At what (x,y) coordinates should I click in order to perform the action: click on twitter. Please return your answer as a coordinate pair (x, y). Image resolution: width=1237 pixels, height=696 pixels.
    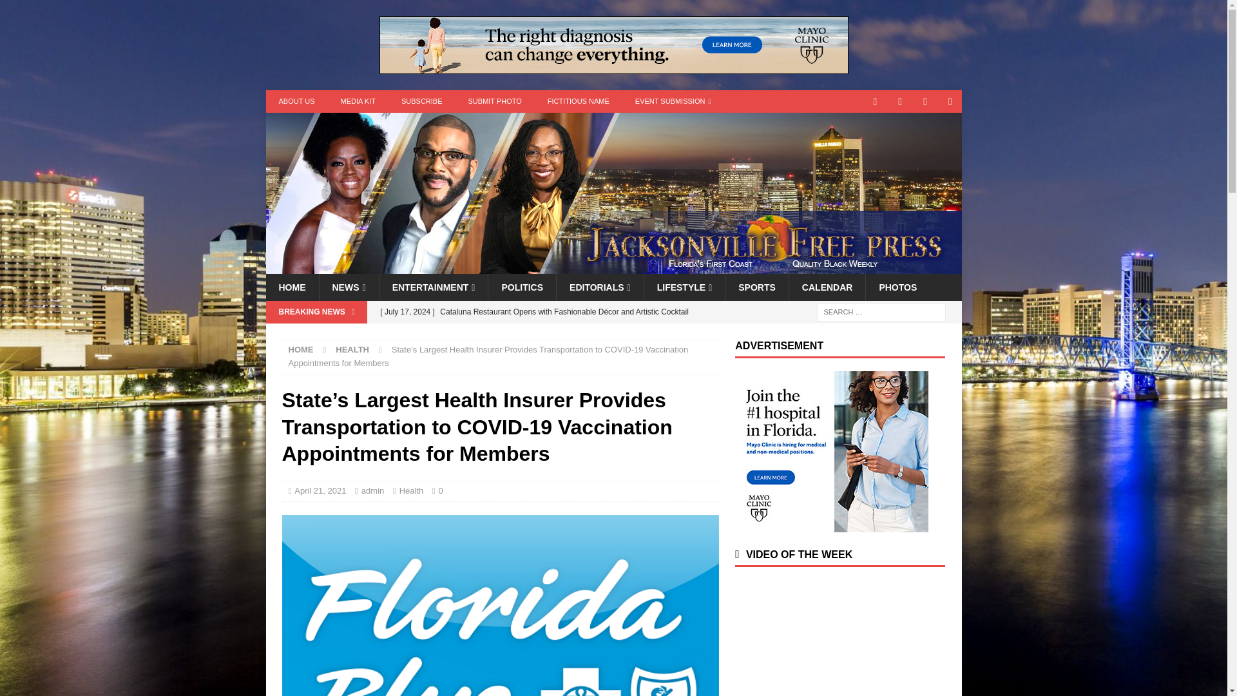
    Looking at the image, I should click on (901, 101).